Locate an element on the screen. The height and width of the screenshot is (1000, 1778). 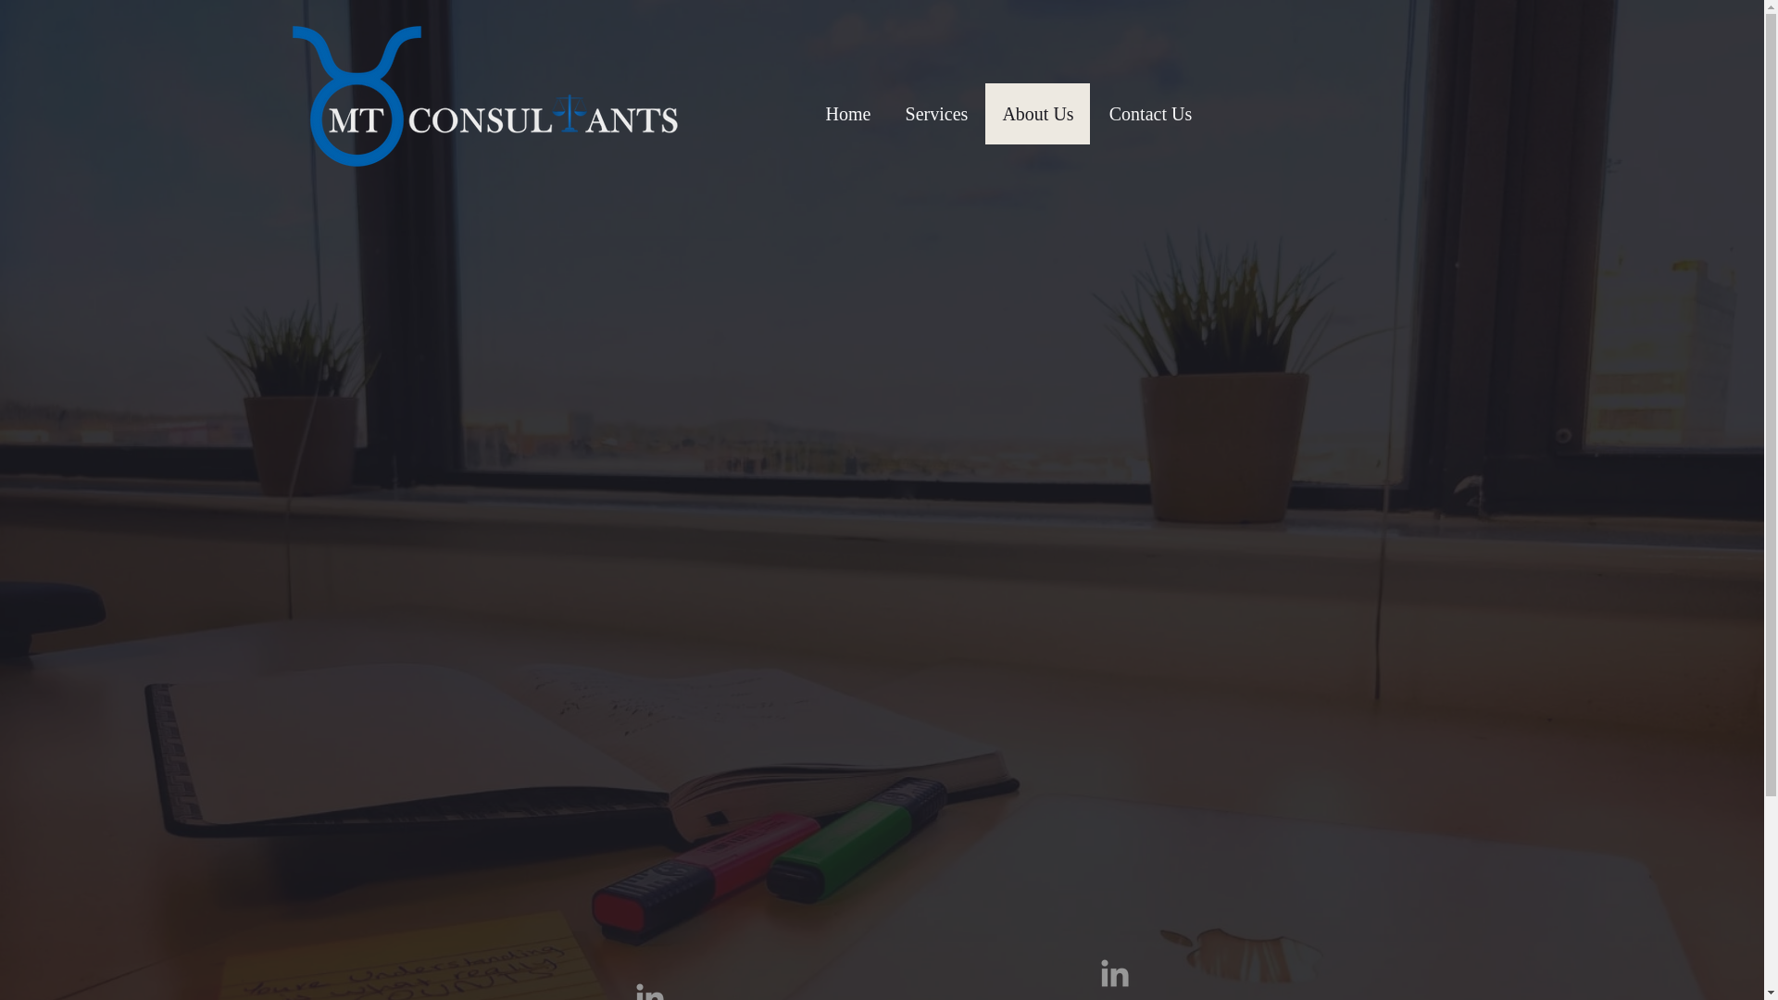
Services is located at coordinates (935, 113).